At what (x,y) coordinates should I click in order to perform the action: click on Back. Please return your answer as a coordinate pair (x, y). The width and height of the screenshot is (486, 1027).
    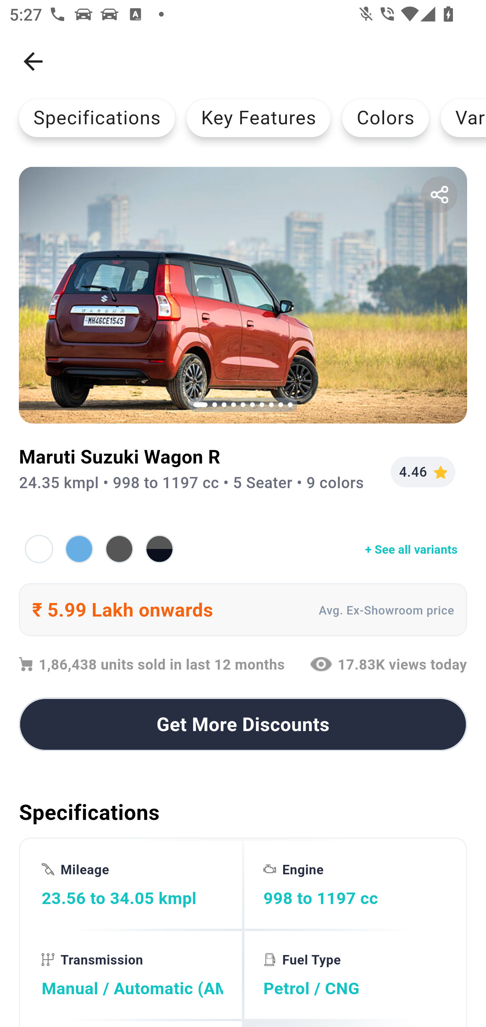
    Looking at the image, I should click on (33, 61).